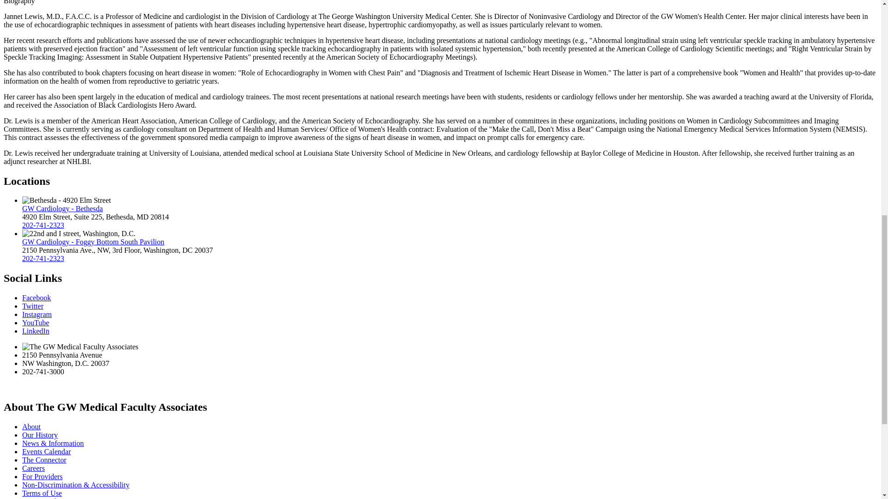  I want to click on Twitter, so click(33, 306).